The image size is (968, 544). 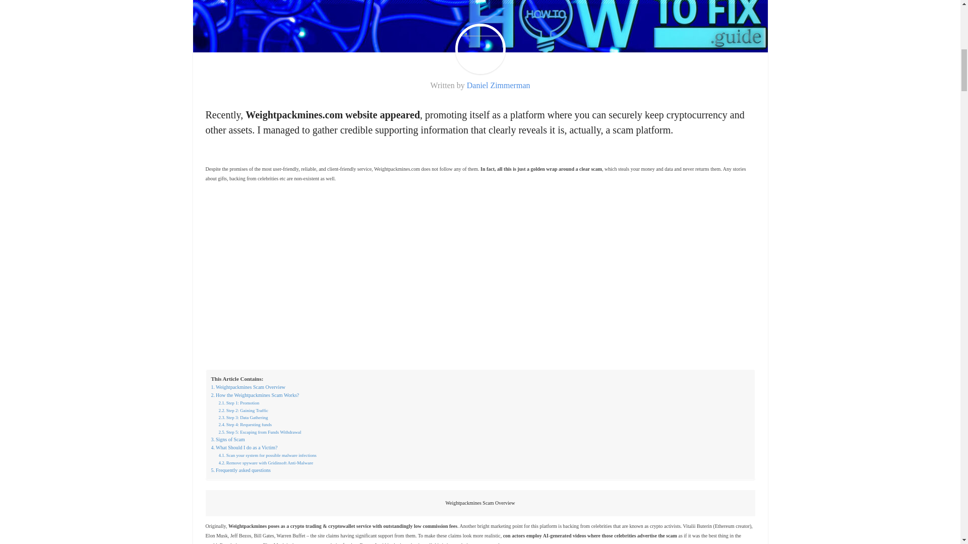 I want to click on Step 1: Promotion, so click(x=239, y=402).